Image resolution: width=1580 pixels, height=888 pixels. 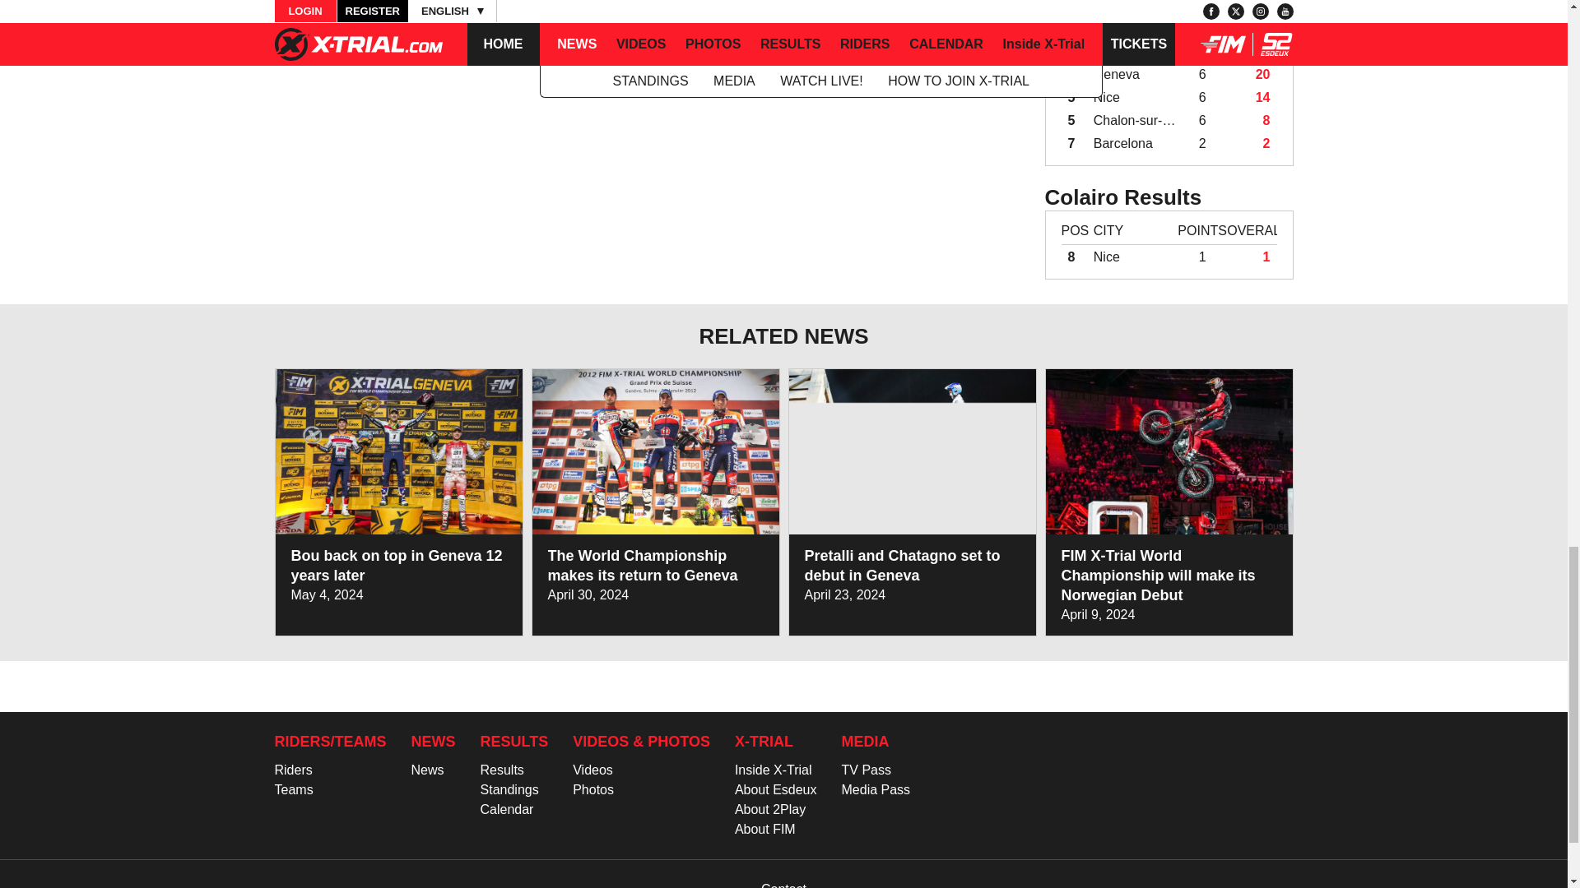 I want to click on Teams, so click(x=294, y=789).